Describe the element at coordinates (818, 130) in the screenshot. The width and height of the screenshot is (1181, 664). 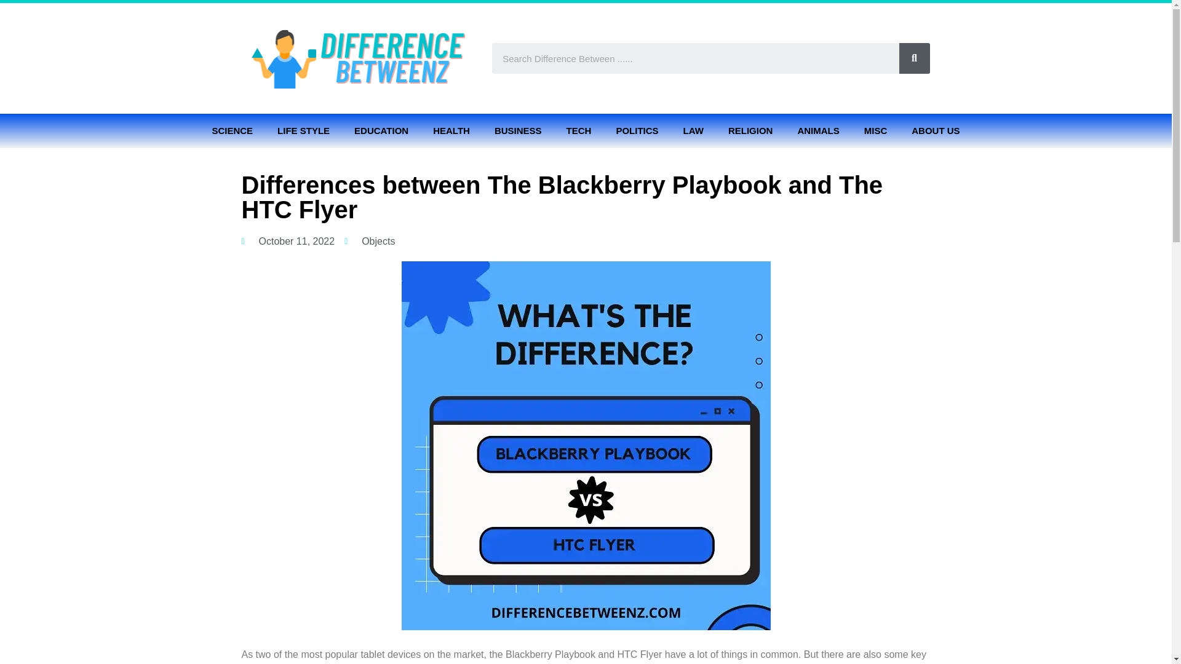
I see `ANIMALS` at that location.